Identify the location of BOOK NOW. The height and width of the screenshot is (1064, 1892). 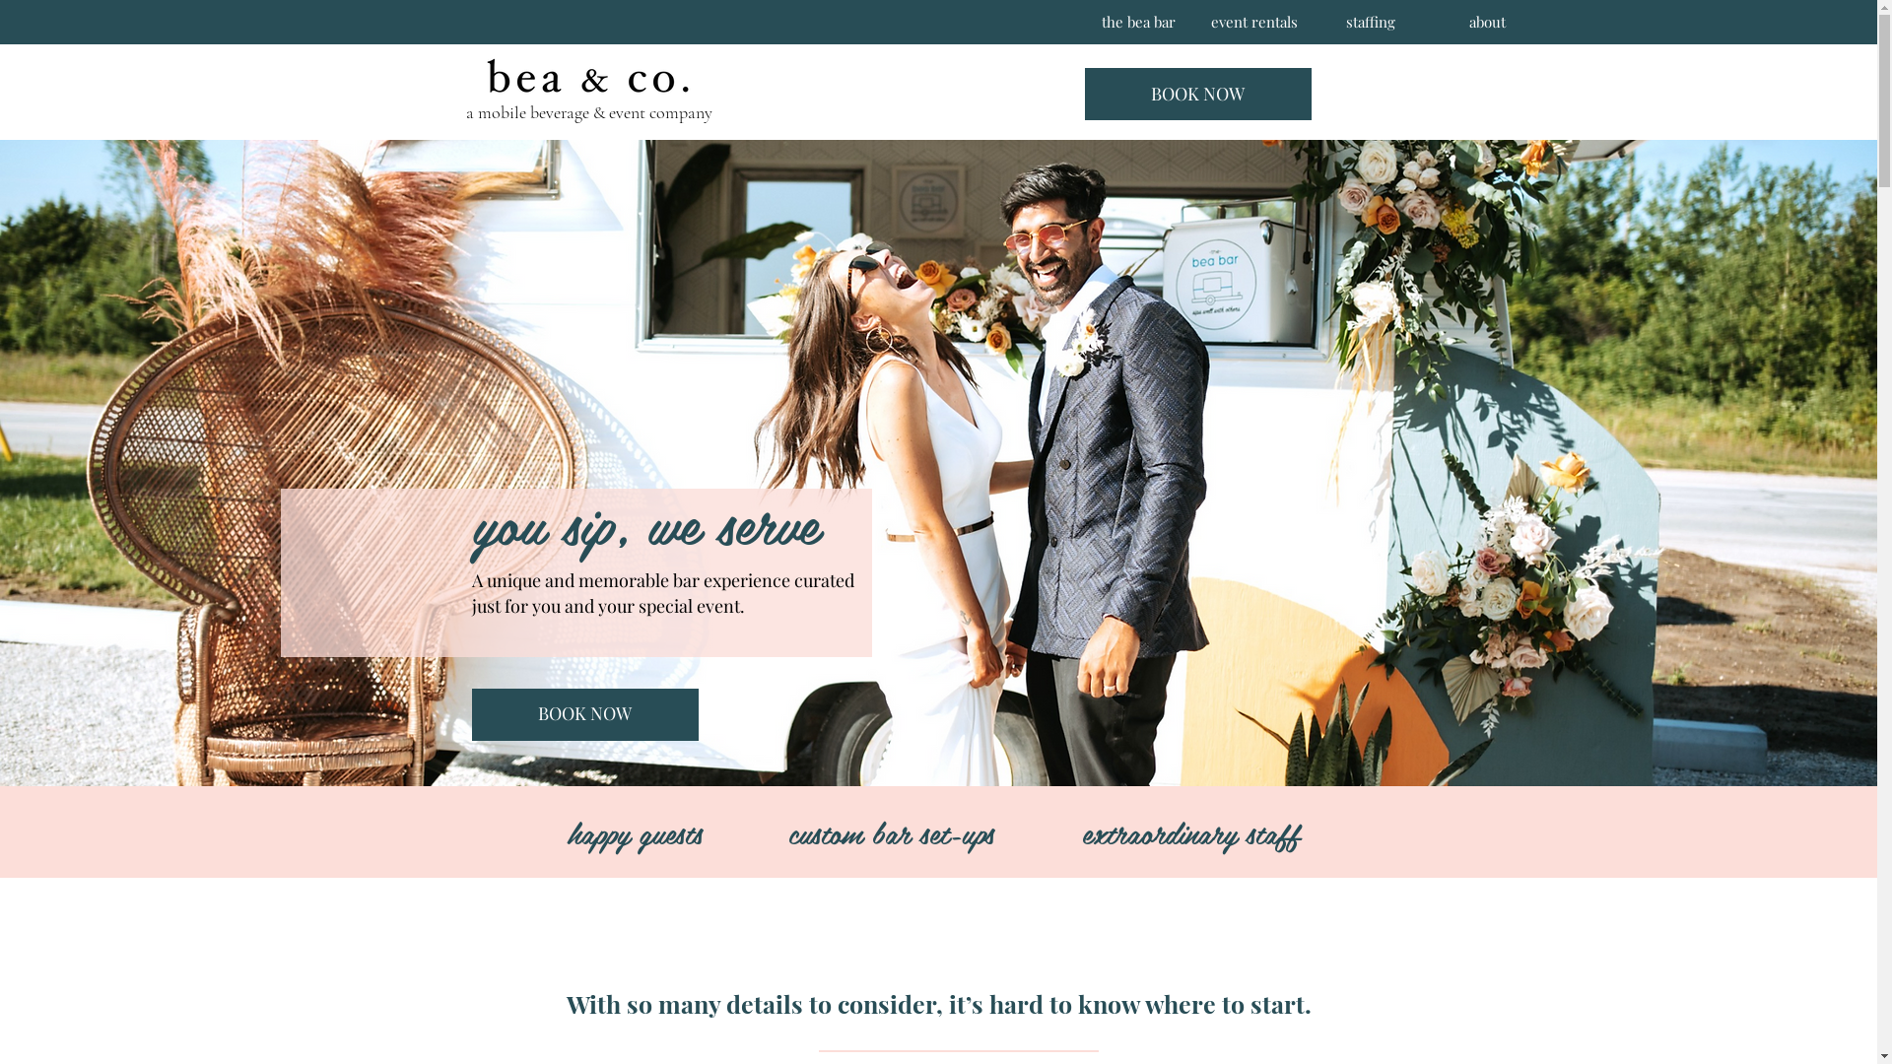
(1197, 95).